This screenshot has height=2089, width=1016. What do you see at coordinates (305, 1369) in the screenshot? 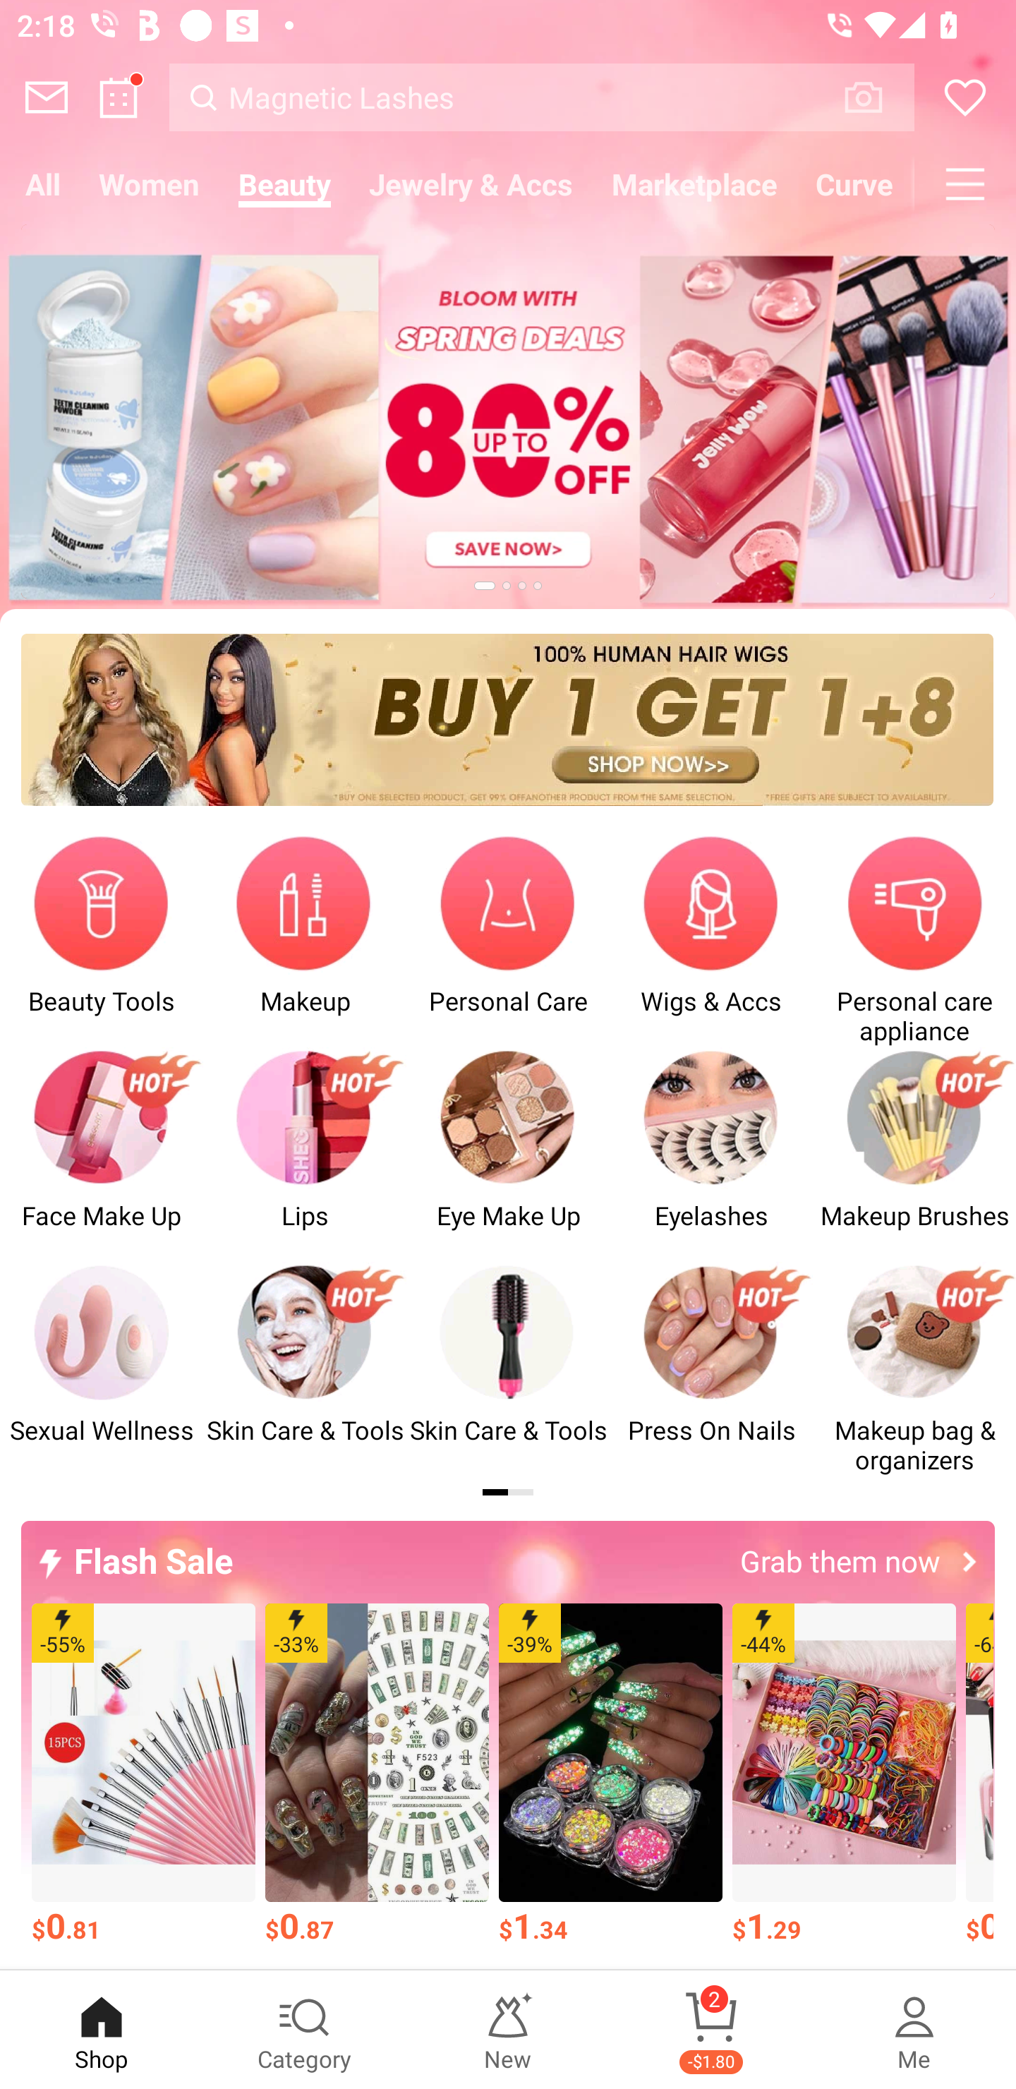
I see `Skin Care & Tools` at bounding box center [305, 1369].